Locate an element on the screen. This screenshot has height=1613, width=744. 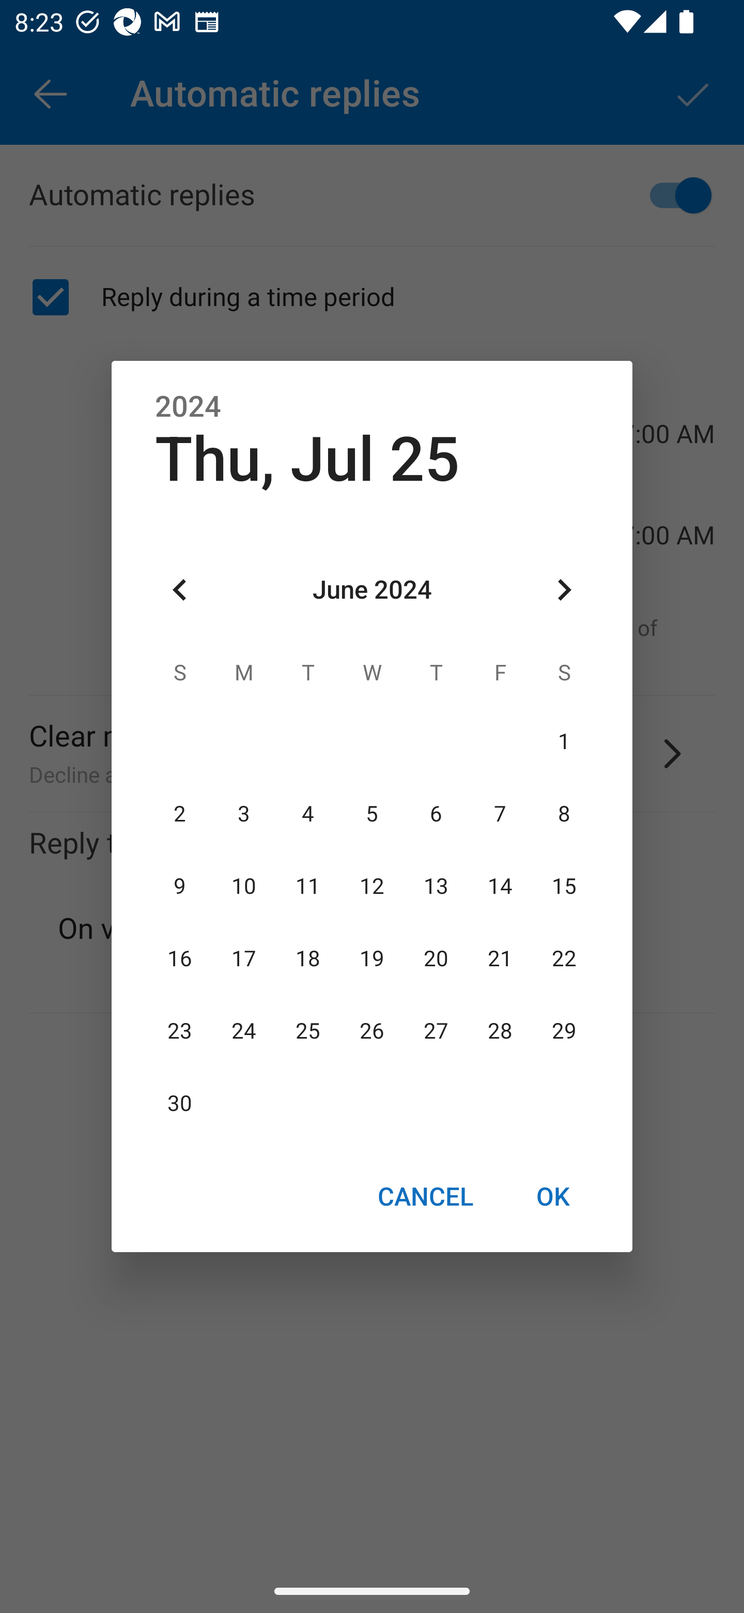
5 05 June 2024 is located at coordinates (372, 814).